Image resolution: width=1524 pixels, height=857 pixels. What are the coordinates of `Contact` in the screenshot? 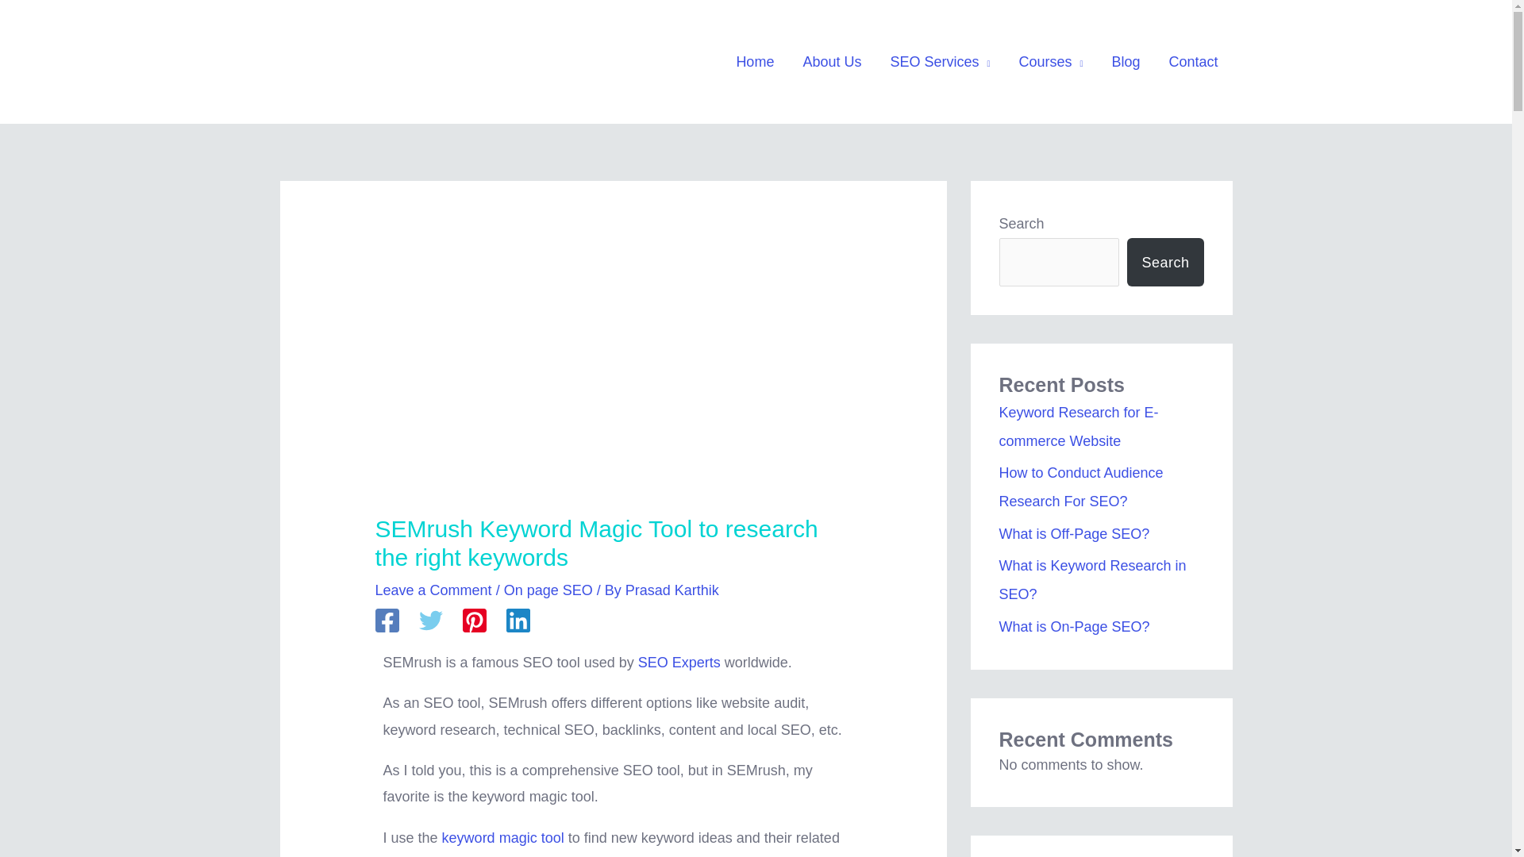 It's located at (1192, 62).